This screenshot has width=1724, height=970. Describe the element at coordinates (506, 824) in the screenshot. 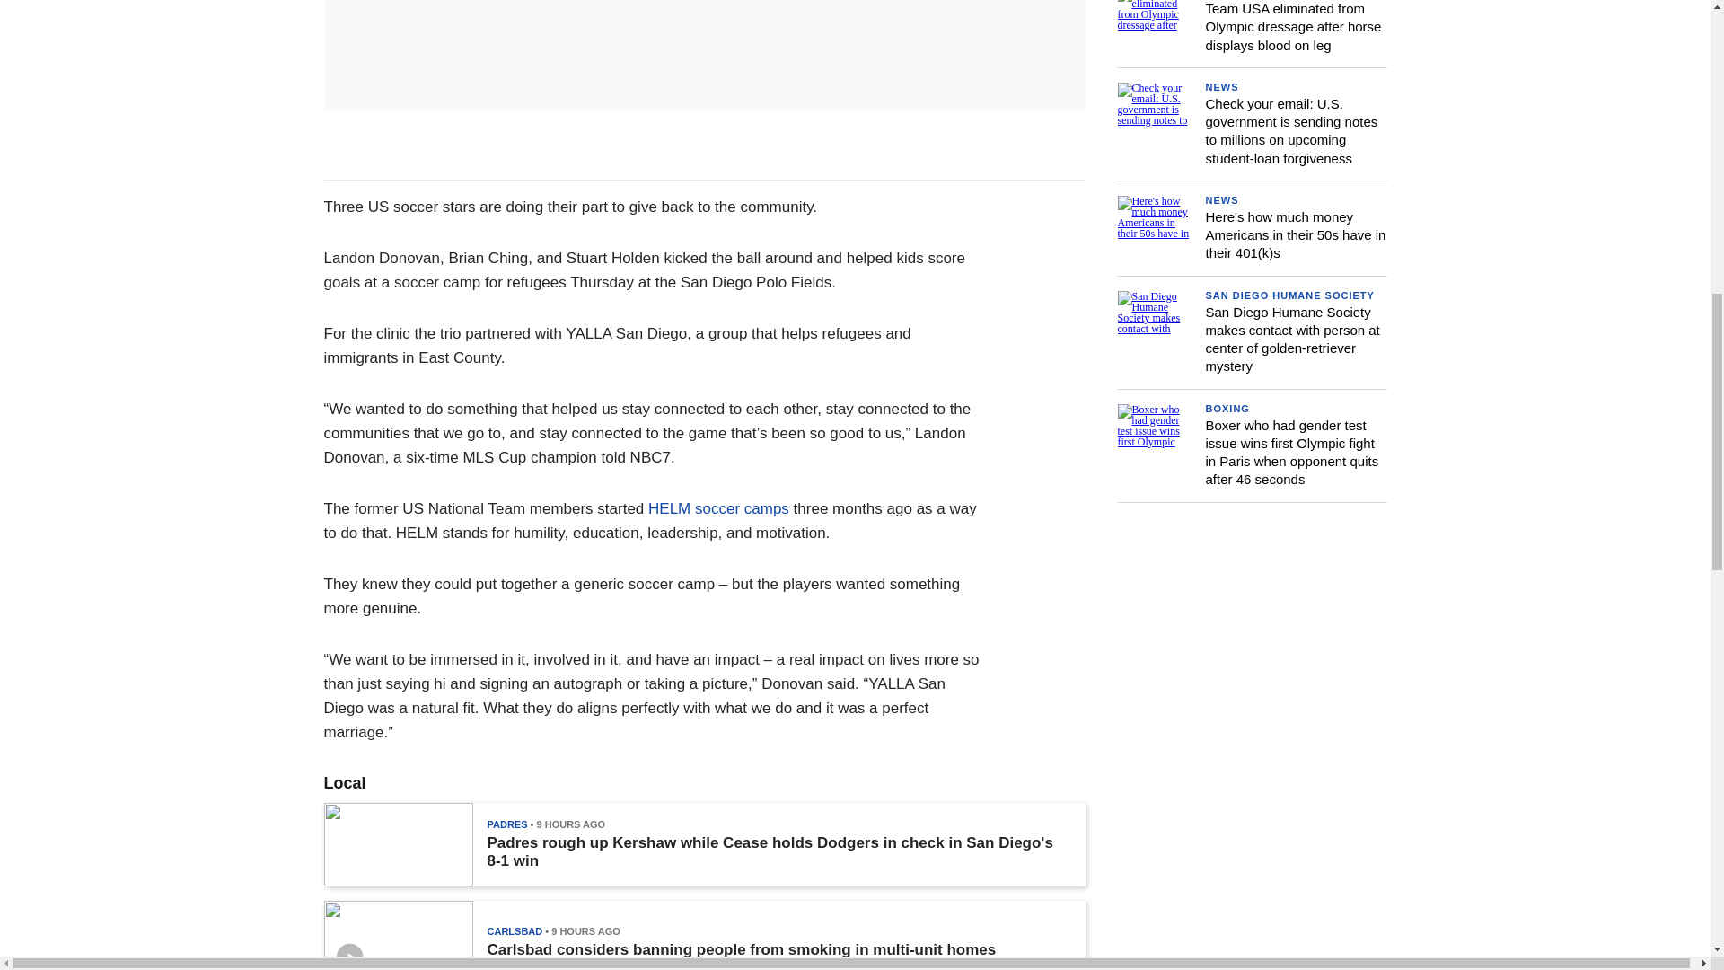

I see `PADRES` at that location.